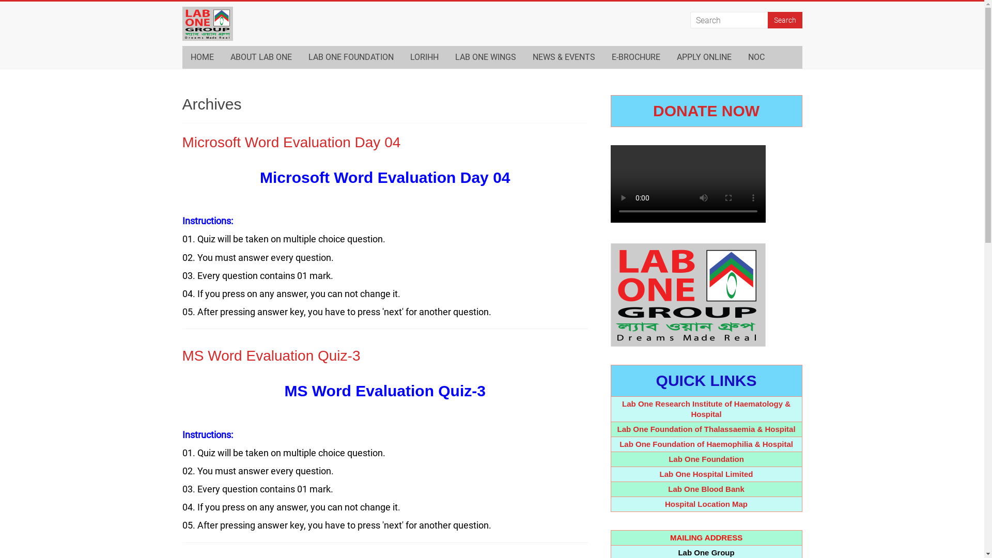  What do you see at coordinates (707, 429) in the screenshot?
I see `Lab One Foundation of Thalassaemia & Hospital` at bounding box center [707, 429].